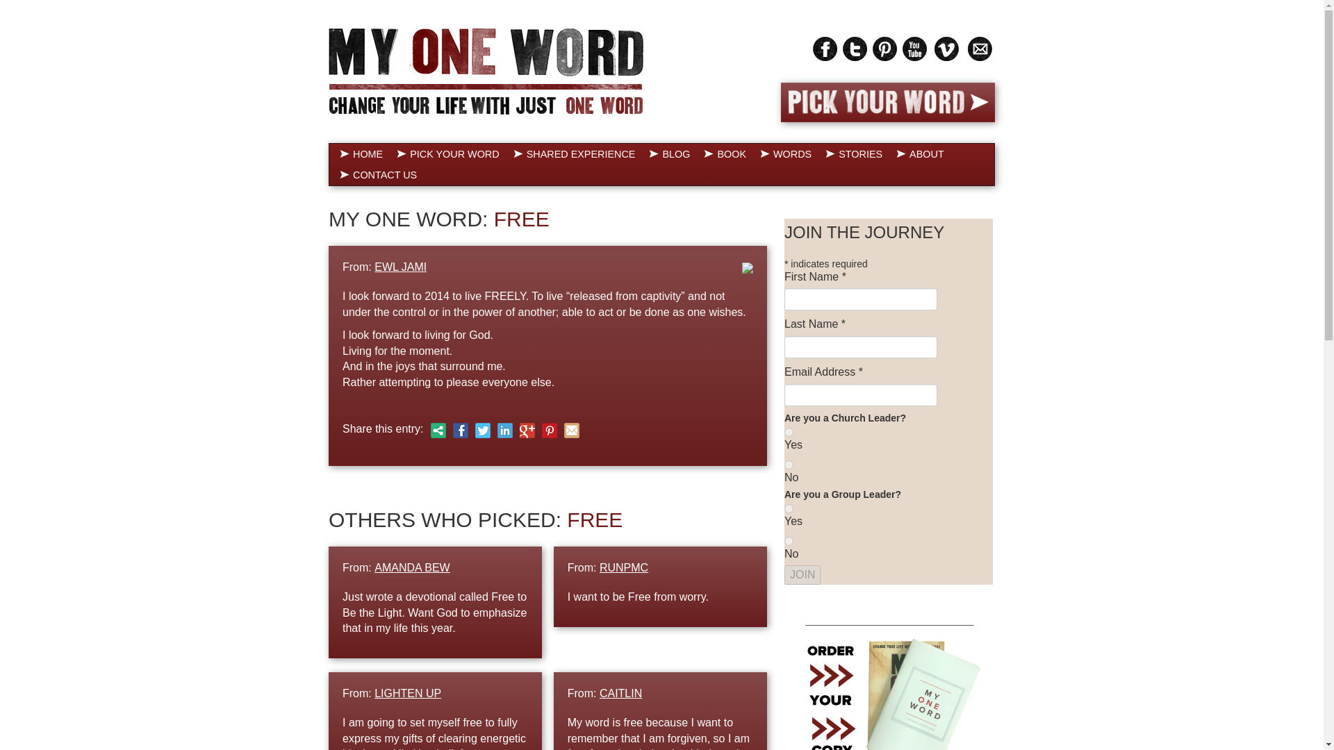 The image size is (1334, 750). I want to click on BOOK, so click(725, 154).